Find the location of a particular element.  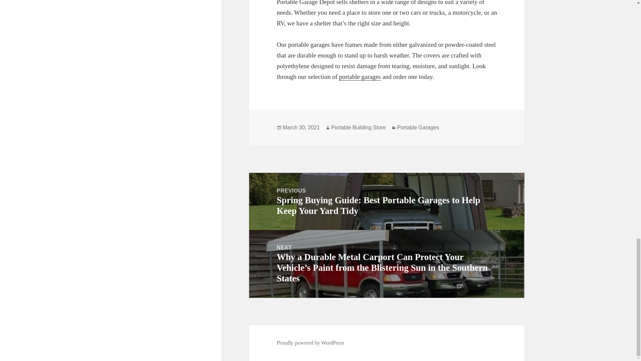

portable garages is located at coordinates (360, 77).